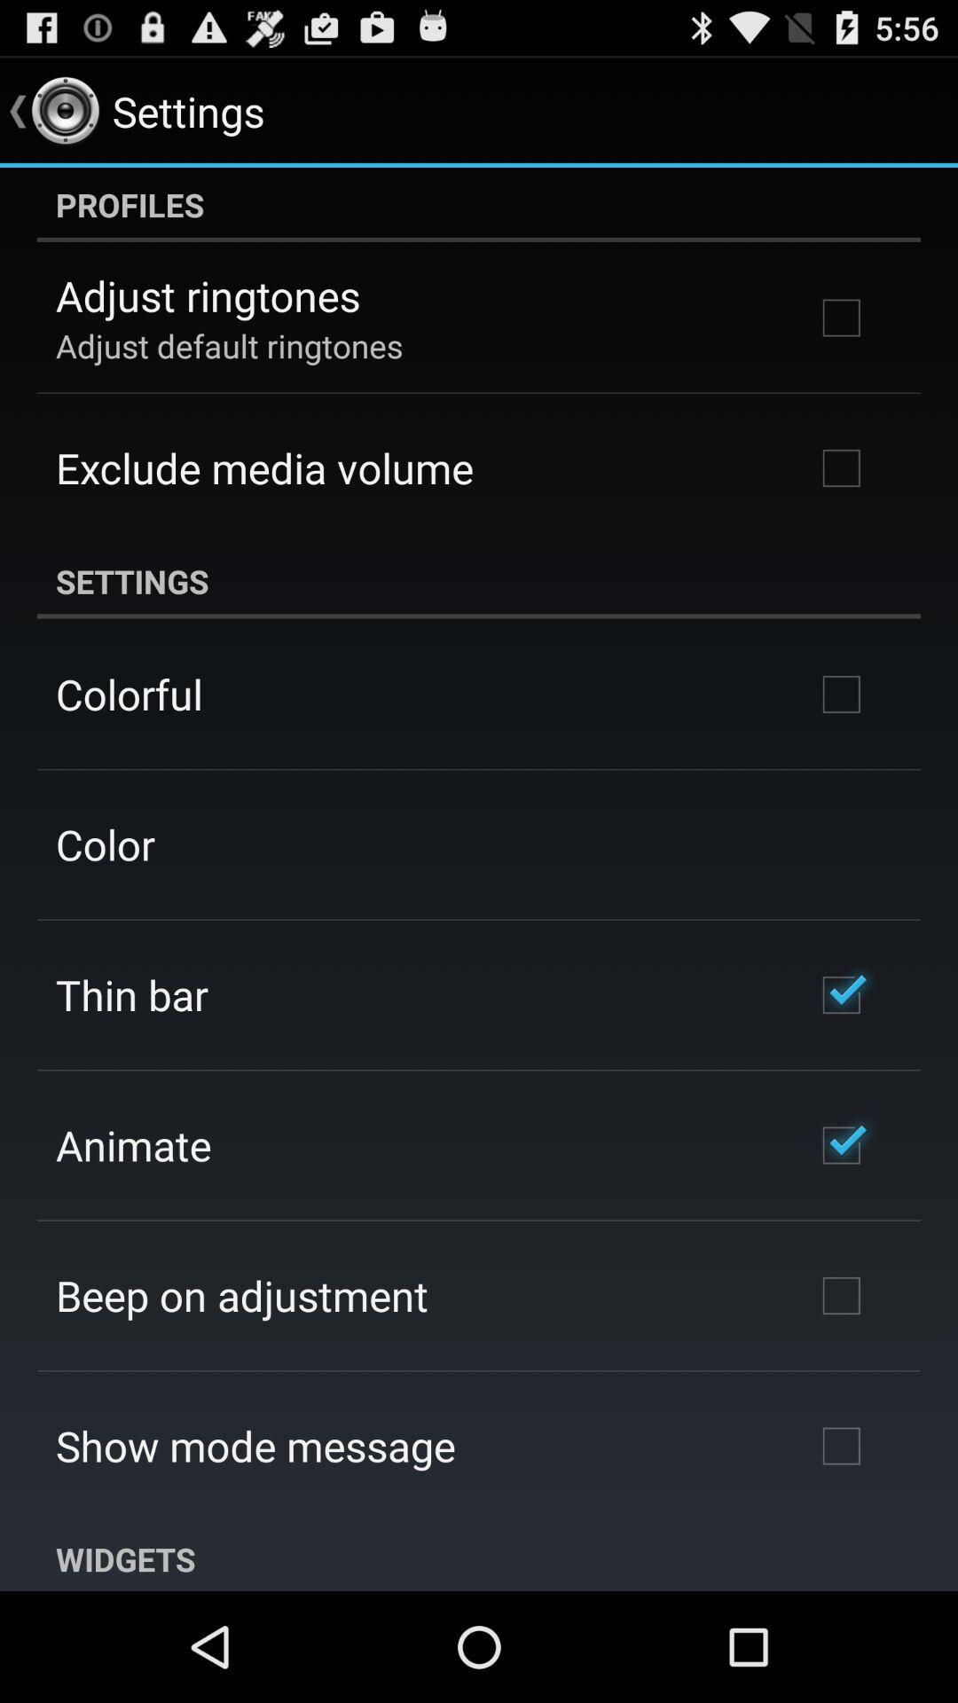 The height and width of the screenshot is (1703, 958). Describe the element at coordinates (131, 994) in the screenshot. I see `open icon above the animate` at that location.